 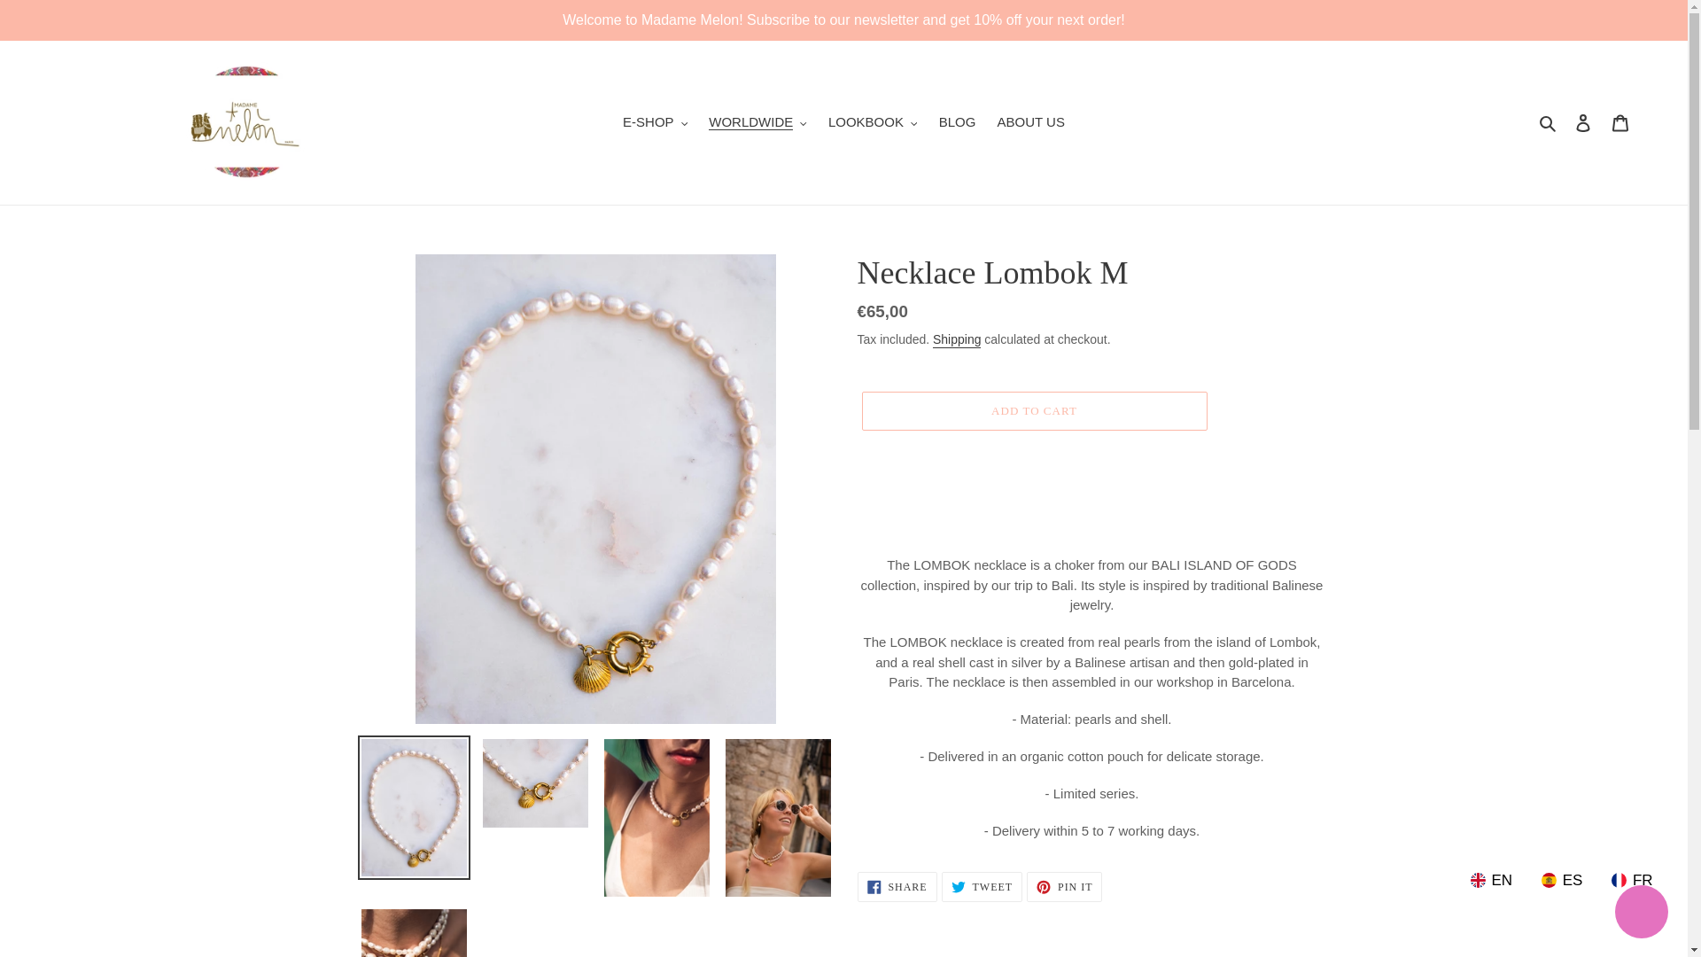 I want to click on ABOUT US, so click(x=1030, y=122).